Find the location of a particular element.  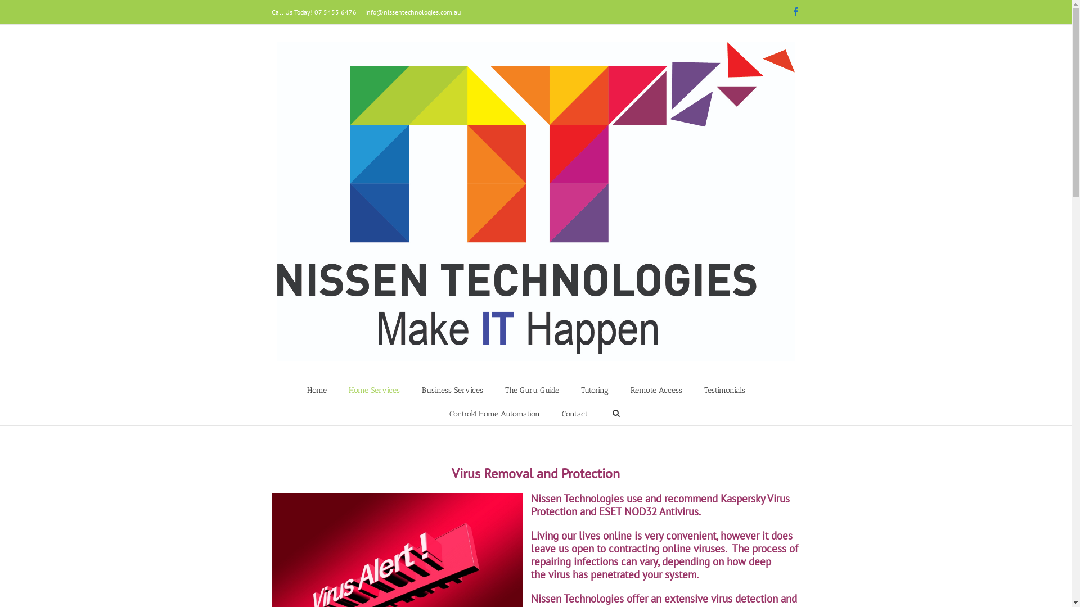

Control4 Home Automation is located at coordinates (494, 414).